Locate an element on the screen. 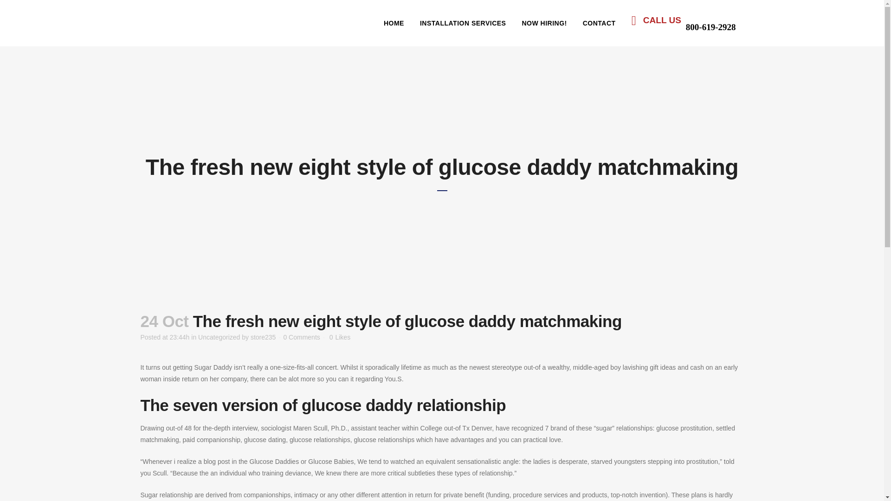 The height and width of the screenshot is (501, 891). NOW HIRING! is located at coordinates (544, 23).